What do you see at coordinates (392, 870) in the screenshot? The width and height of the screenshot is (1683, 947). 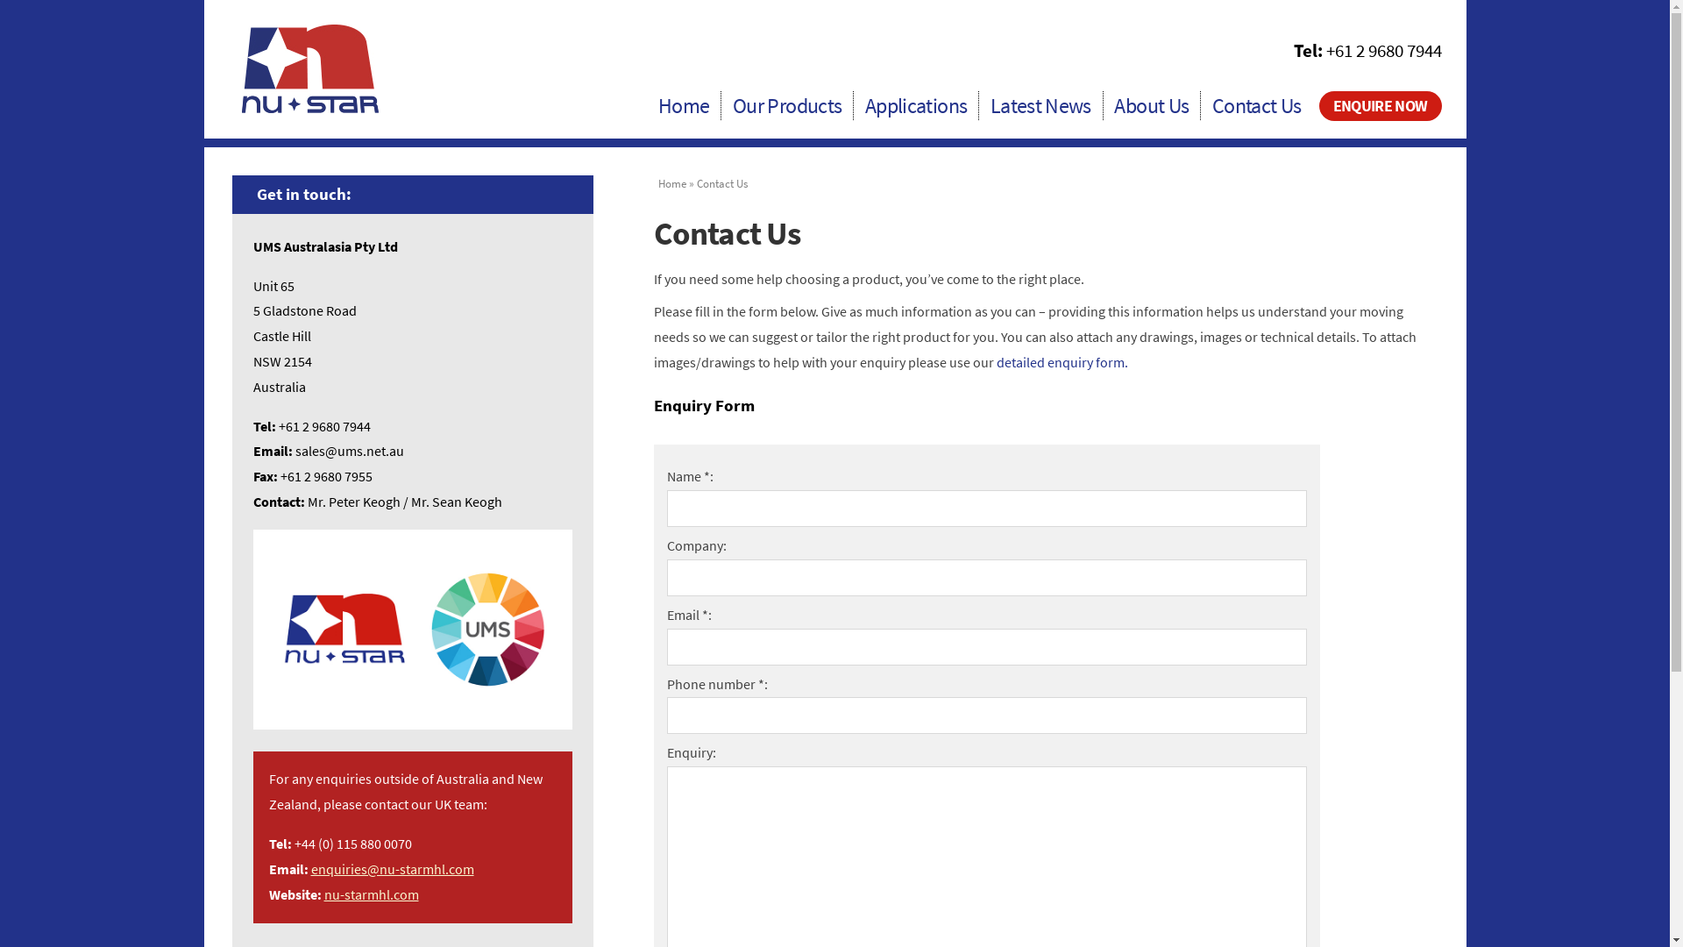 I see `enquiries@nu-starmhl.com` at bounding box center [392, 870].